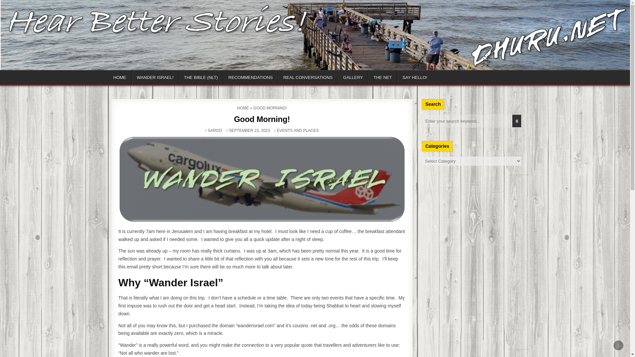 This screenshot has height=357, width=635. Describe the element at coordinates (251, 77) in the screenshot. I see `RECOMMENDATIONS` at that location.